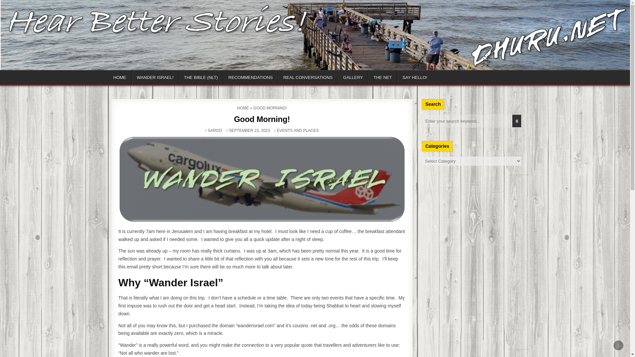 This screenshot has height=357, width=635. Describe the element at coordinates (251, 77) in the screenshot. I see `RECOMMENDATIONS` at that location.